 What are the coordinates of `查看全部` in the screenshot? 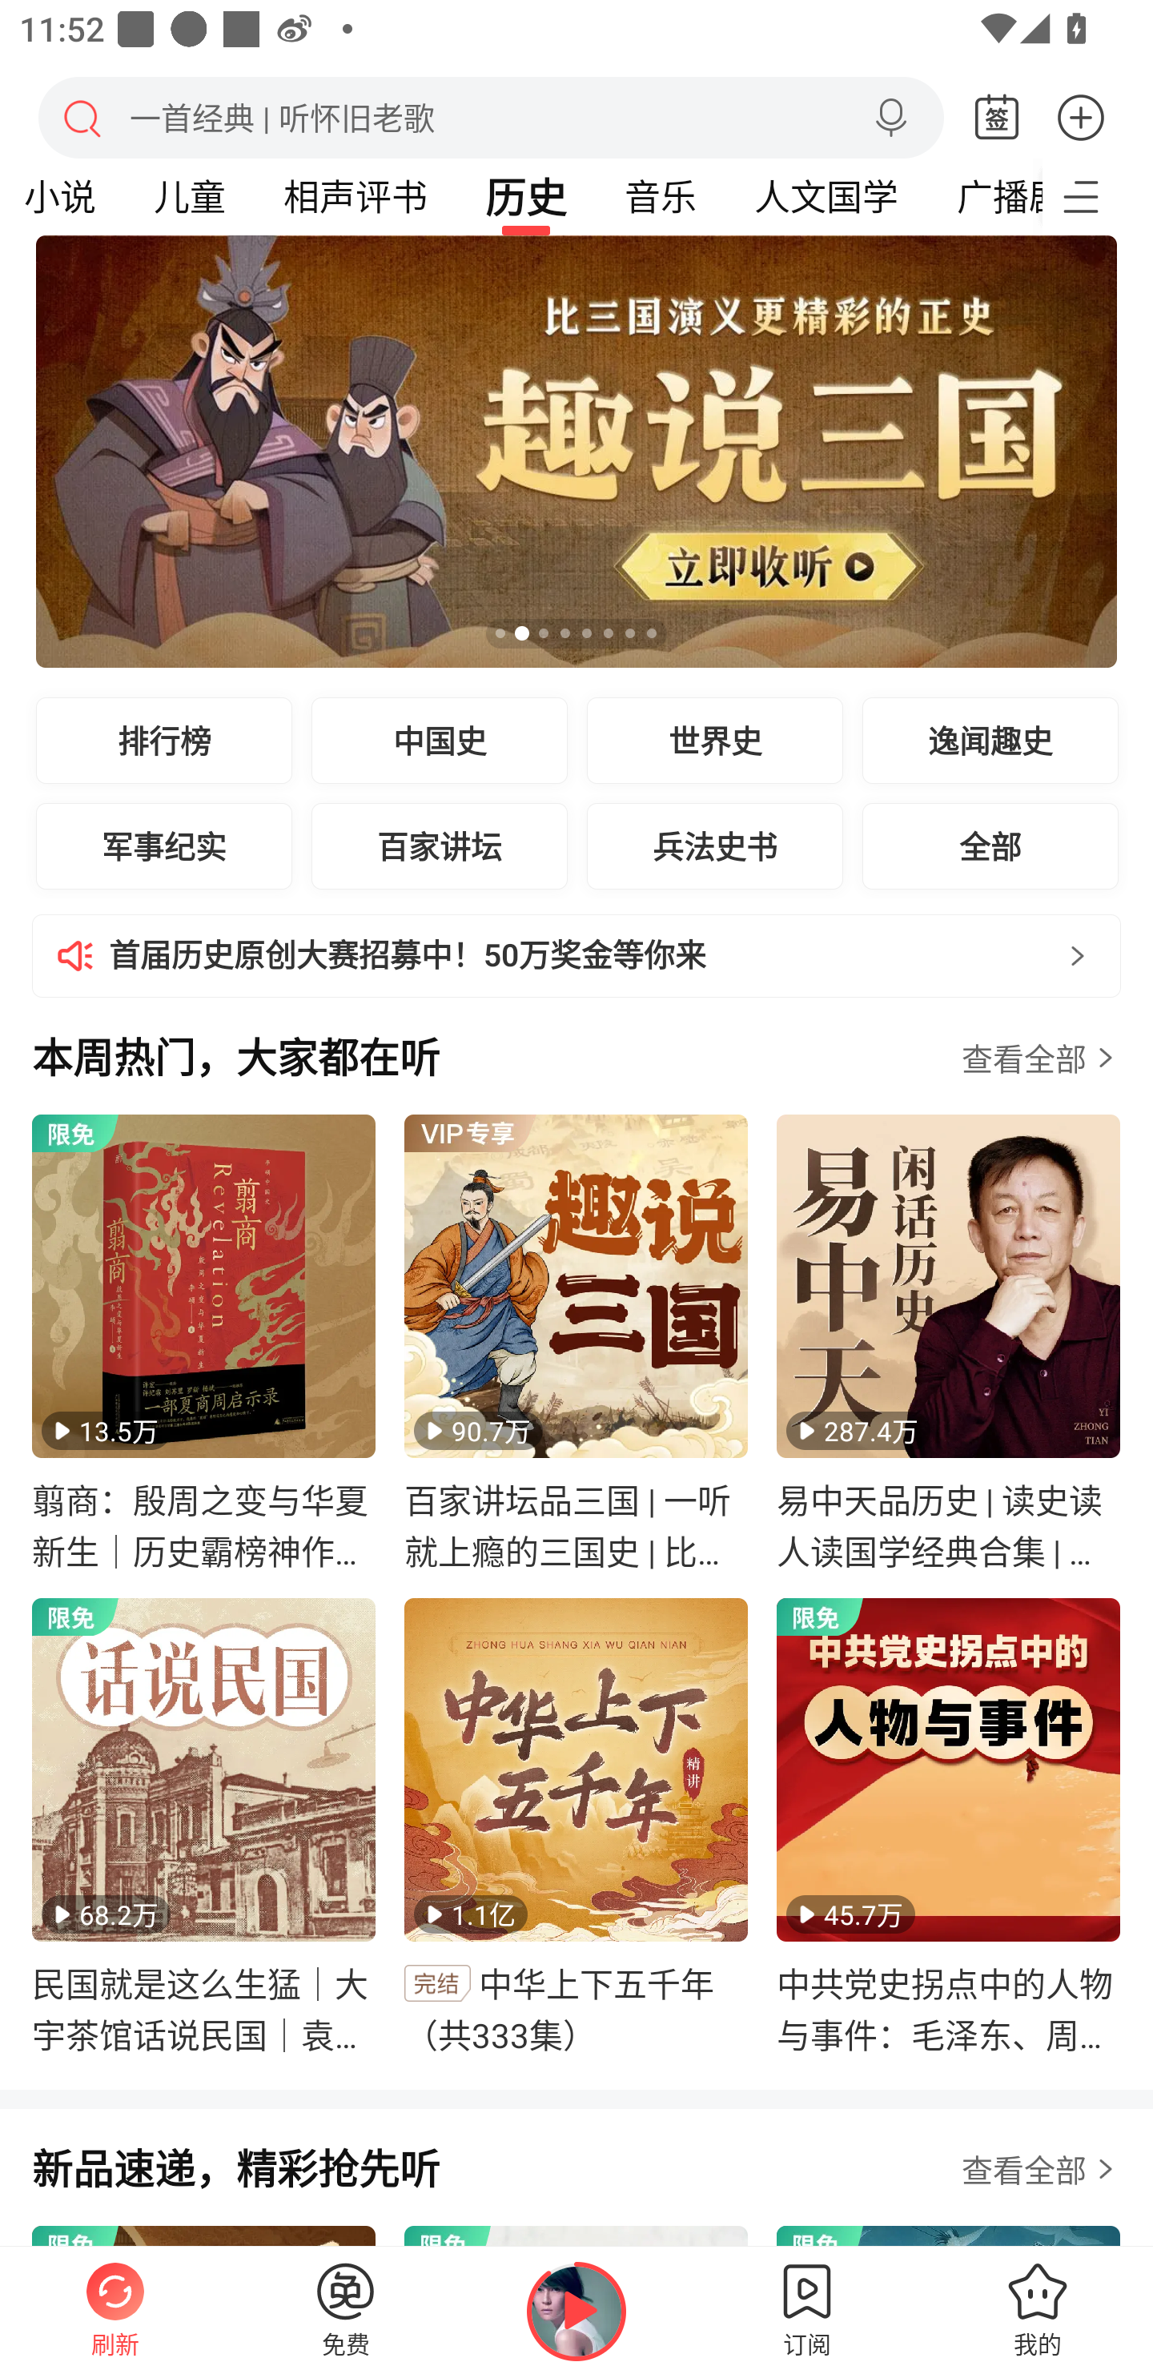 It's located at (1023, 2168).